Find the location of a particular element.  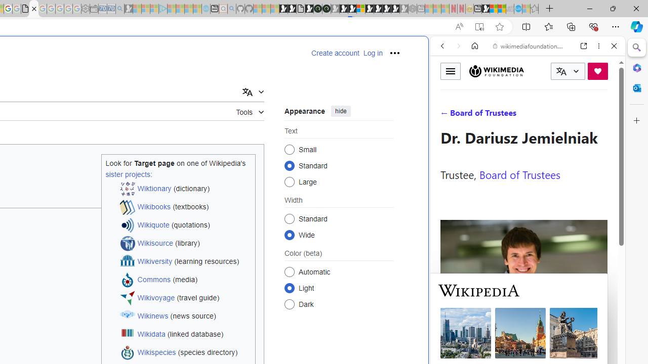

Wiktionary is located at coordinates (523, 338).